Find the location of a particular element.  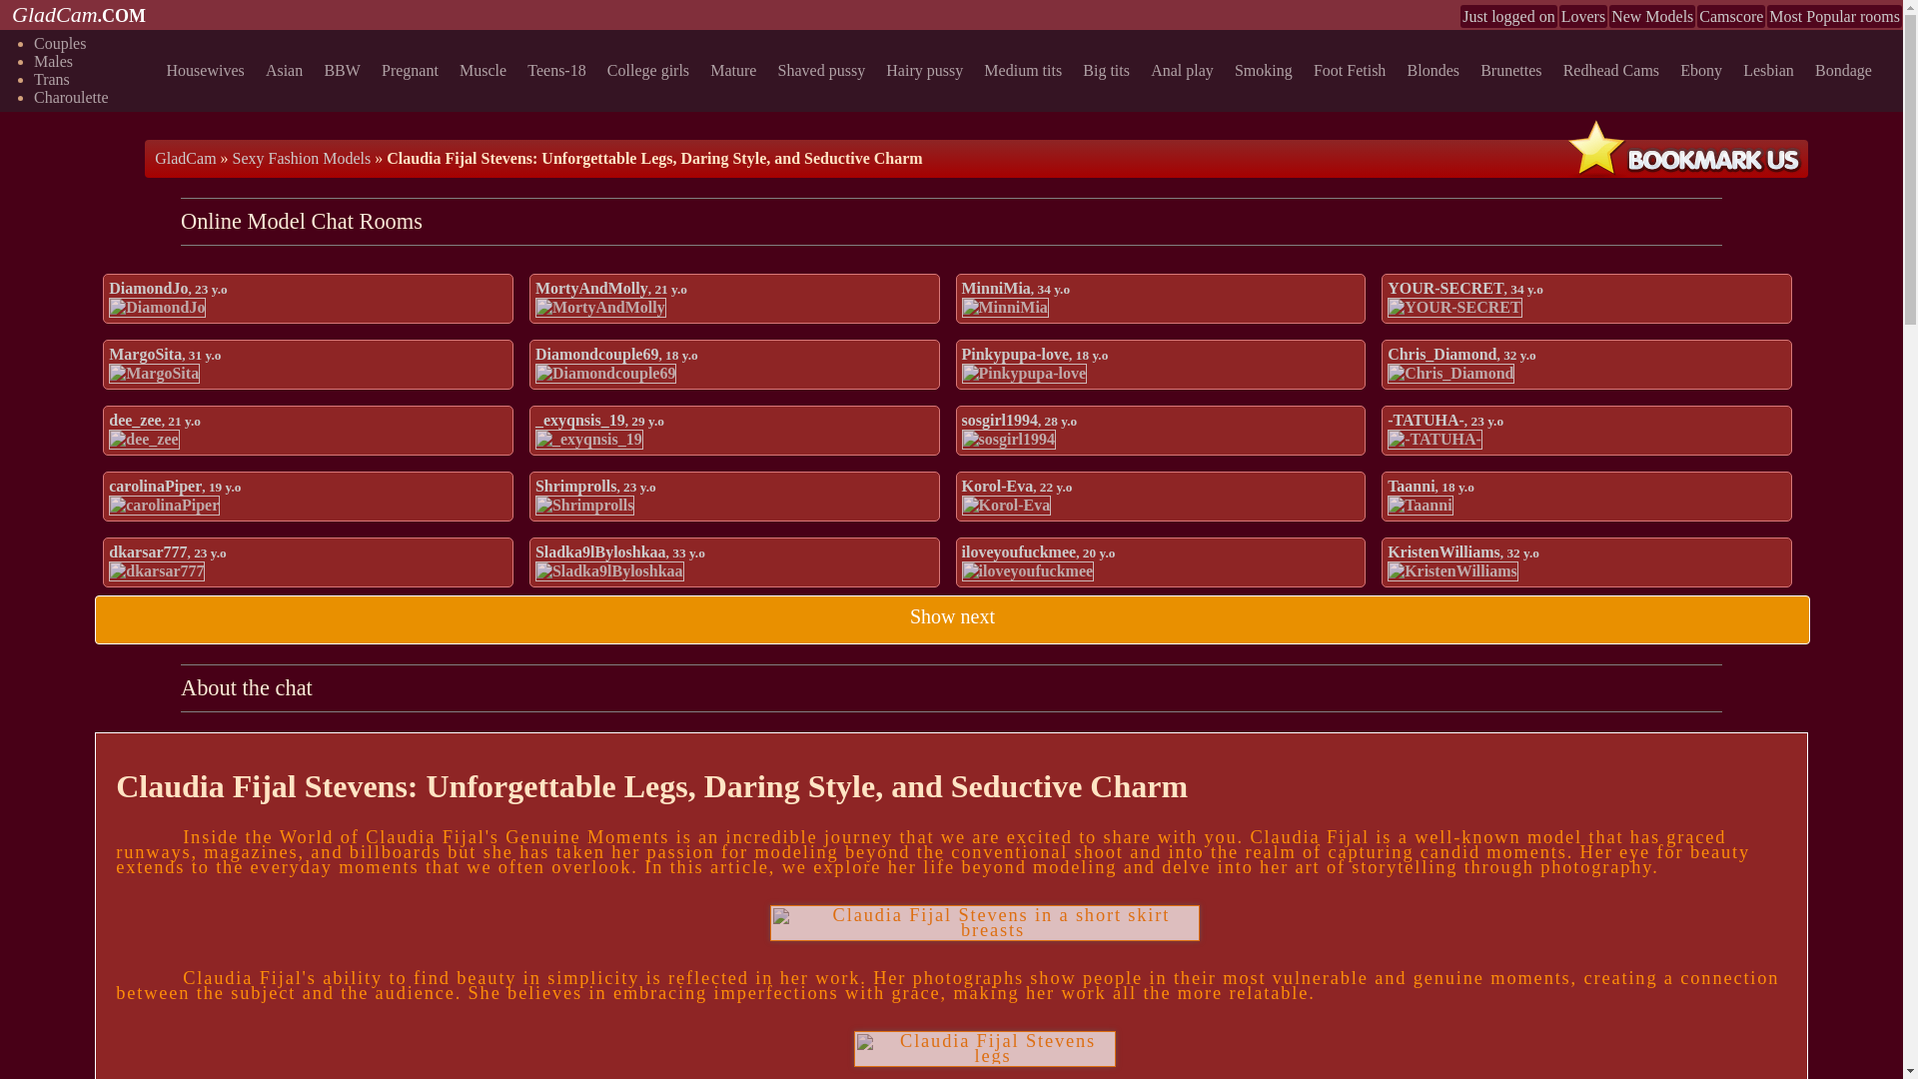

Live Sex Cams with DiamondJo is located at coordinates (157, 308).